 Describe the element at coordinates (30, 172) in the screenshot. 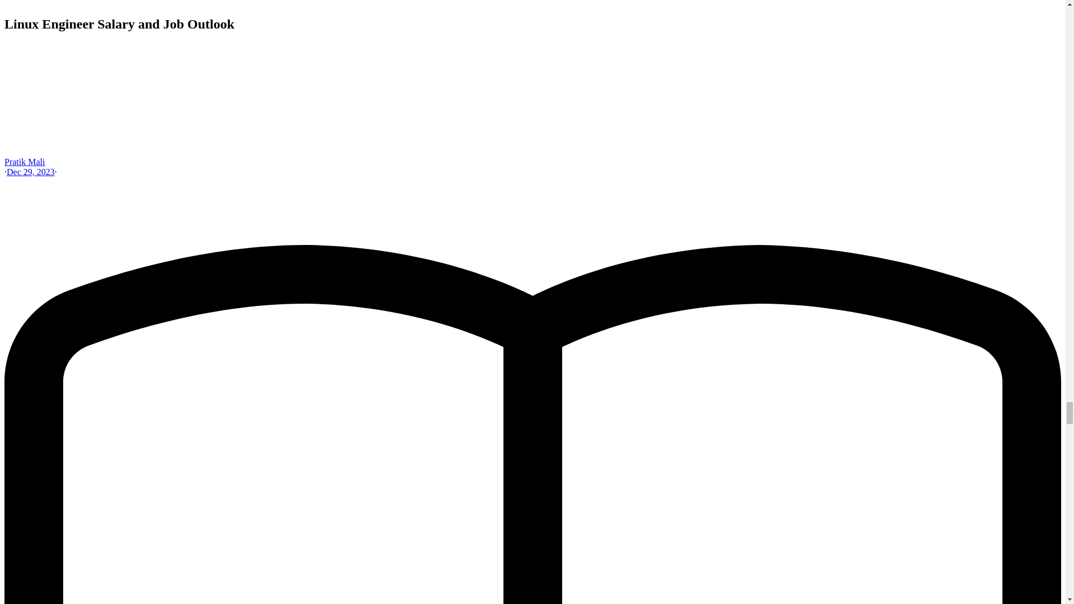

I see `Dec 29, 2023` at that location.